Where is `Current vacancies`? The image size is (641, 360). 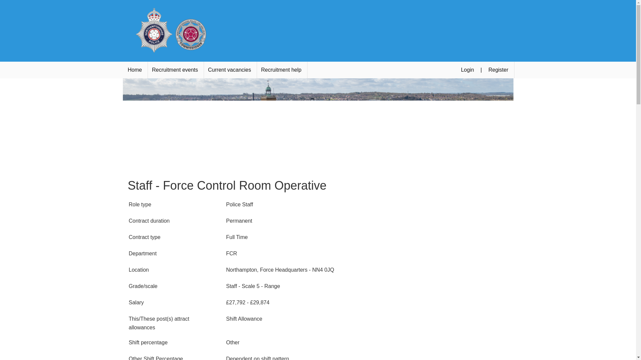
Current vacancies is located at coordinates (229, 70).